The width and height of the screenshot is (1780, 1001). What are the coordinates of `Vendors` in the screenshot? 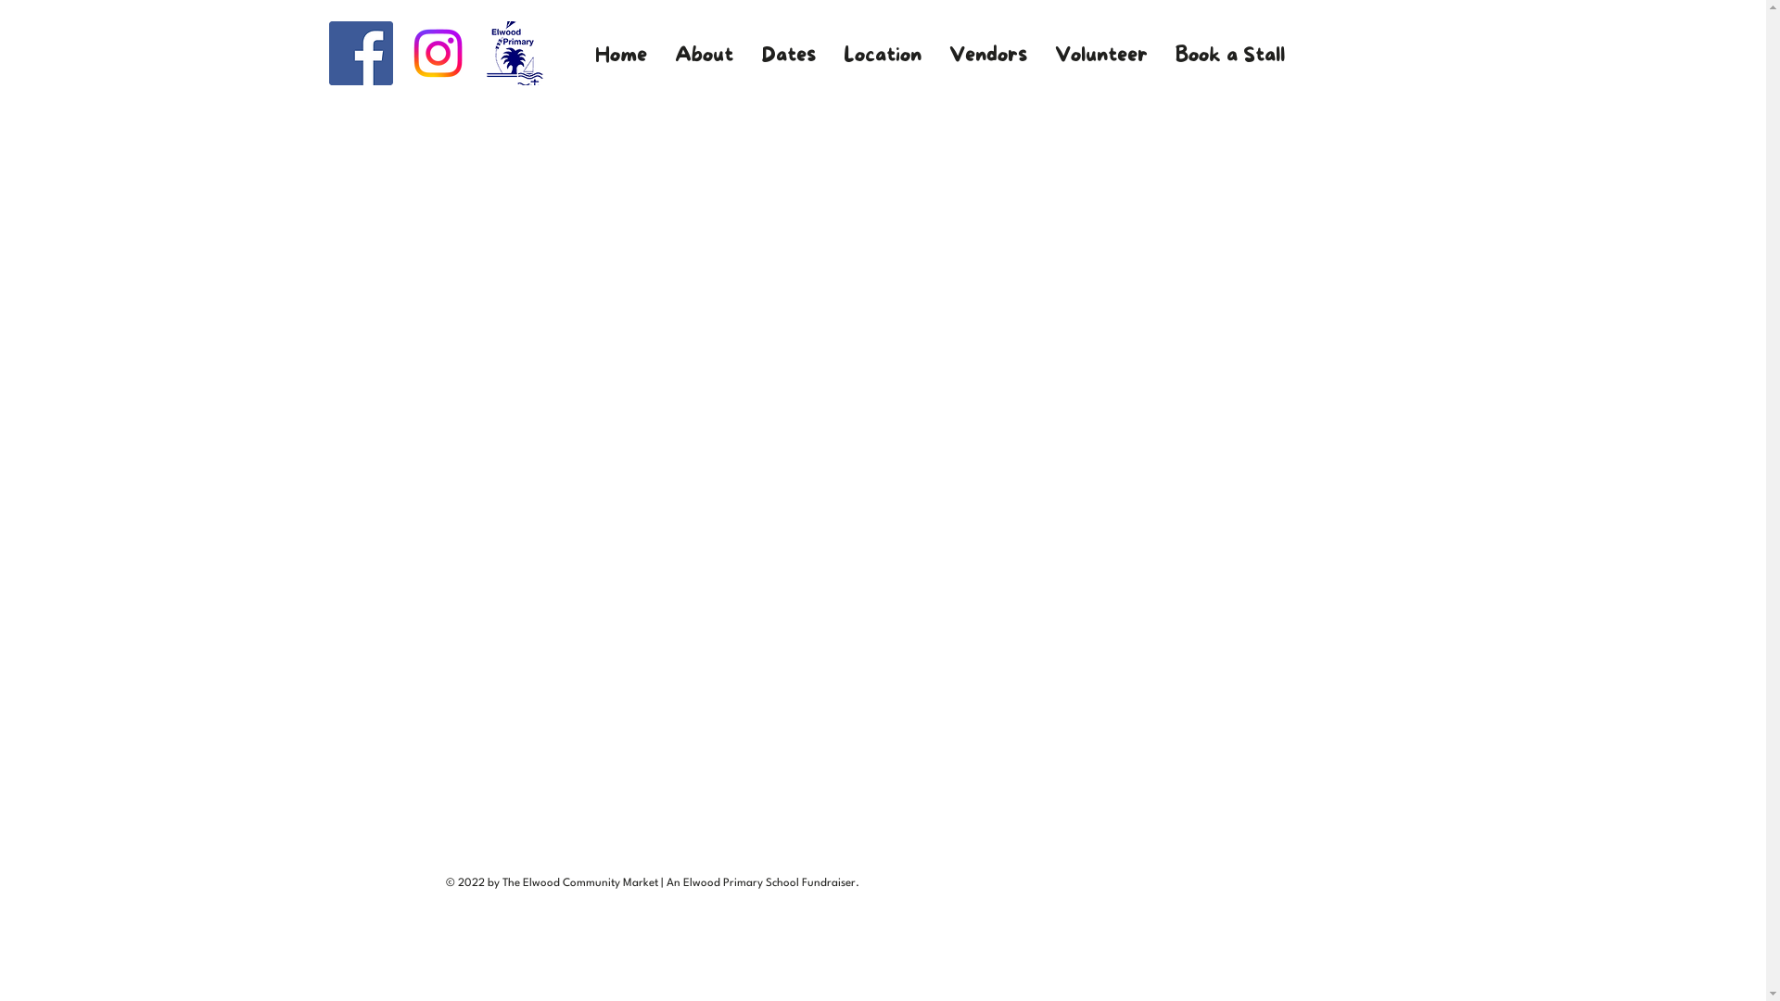 It's located at (987, 56).